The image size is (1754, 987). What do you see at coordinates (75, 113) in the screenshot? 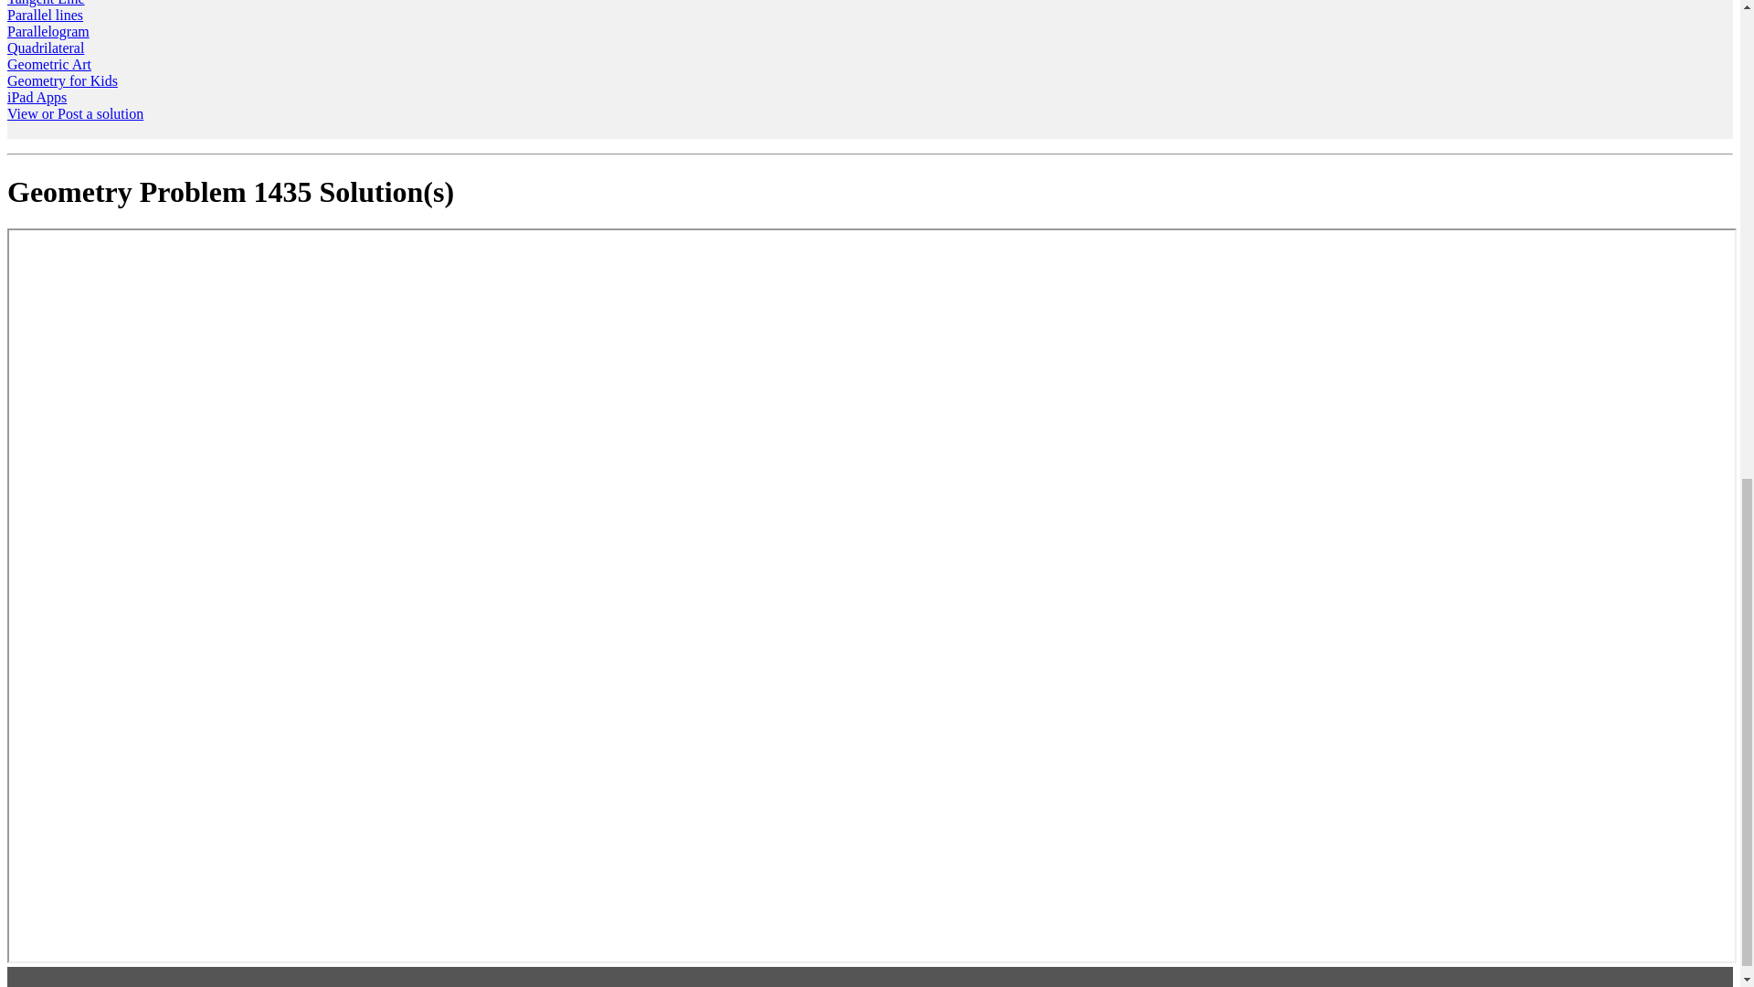
I see `View or Post a solution` at bounding box center [75, 113].